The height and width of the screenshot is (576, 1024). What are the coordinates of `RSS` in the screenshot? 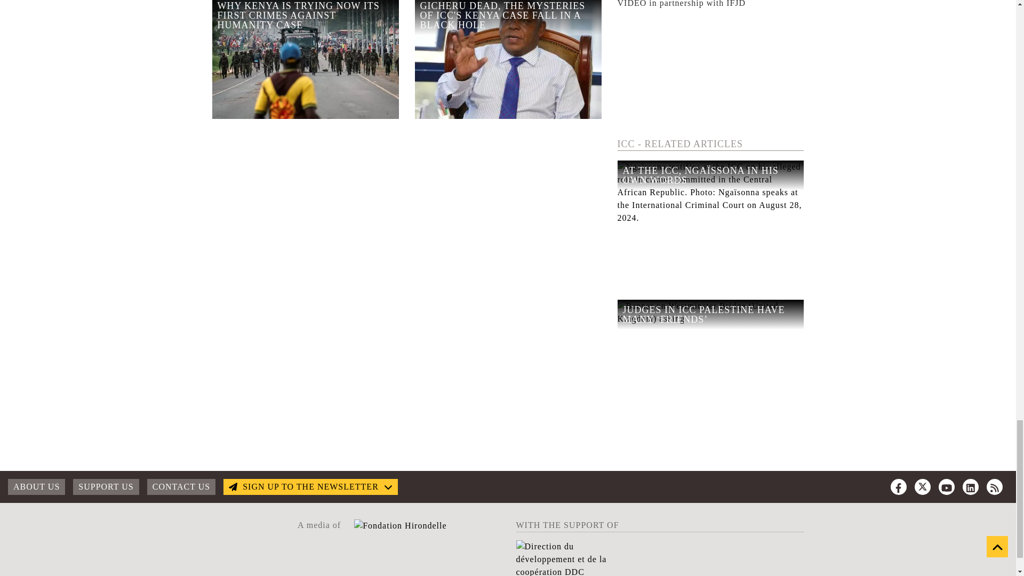 It's located at (994, 486).